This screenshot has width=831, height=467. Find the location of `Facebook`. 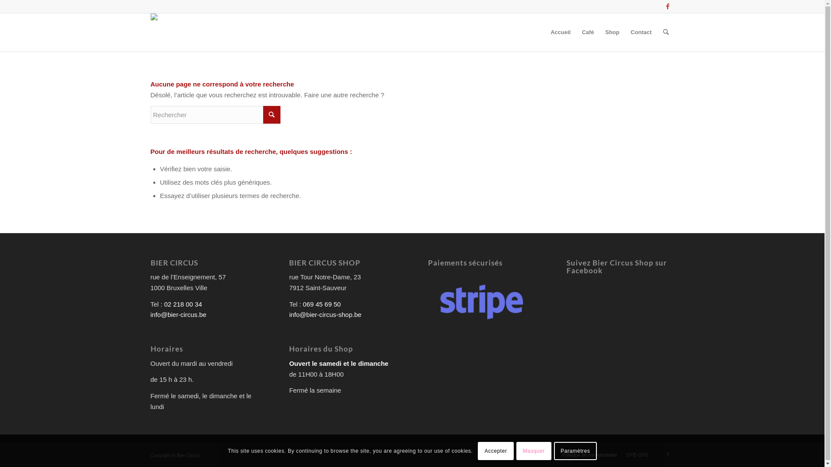

Facebook is located at coordinates (668, 6).